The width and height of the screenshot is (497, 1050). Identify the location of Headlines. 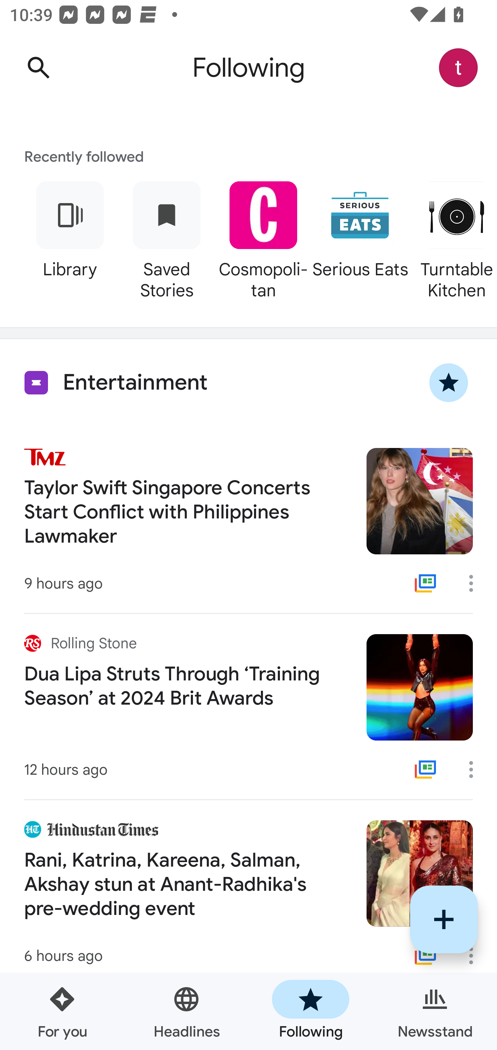
(186, 1011).